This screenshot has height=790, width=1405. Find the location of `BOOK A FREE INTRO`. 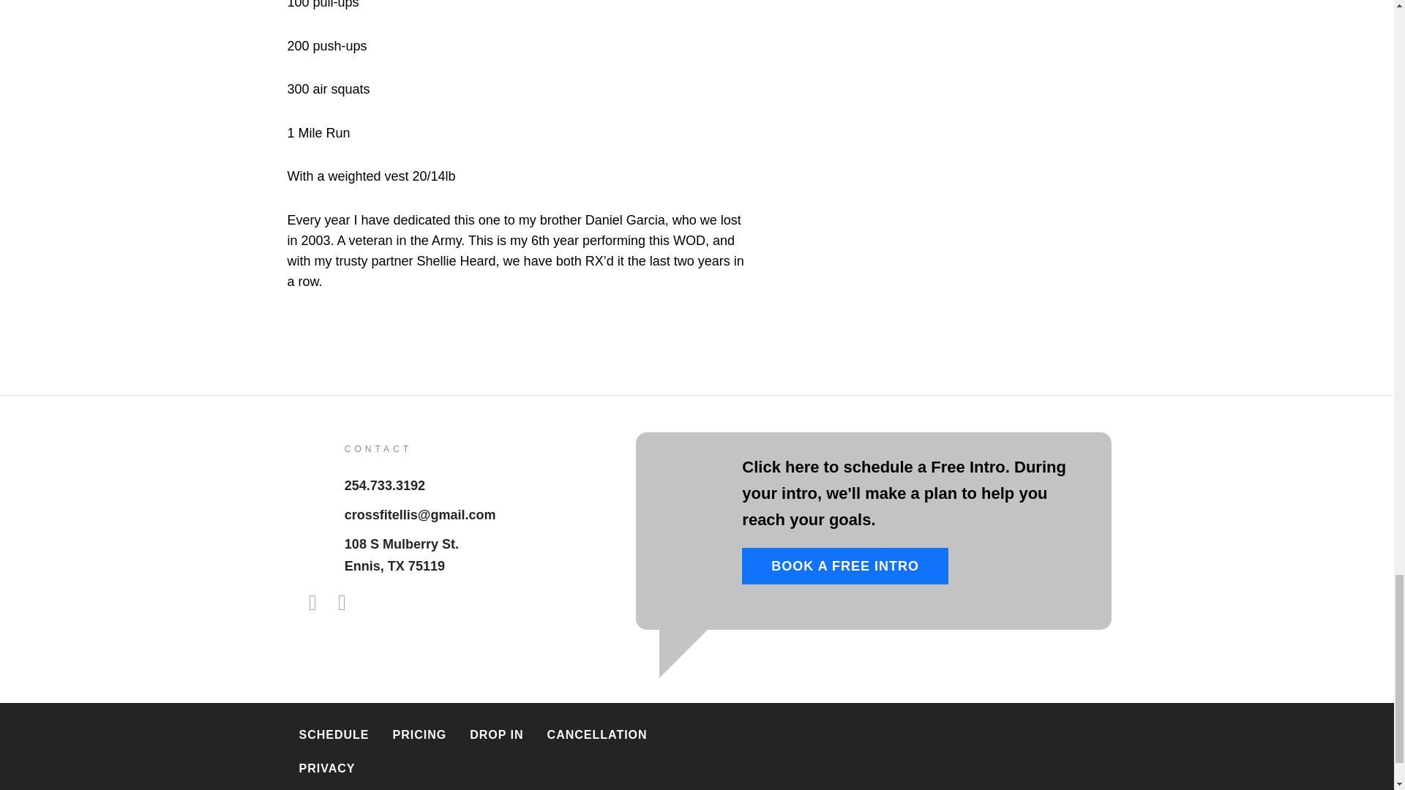

BOOK A FREE INTRO is located at coordinates (401, 555).